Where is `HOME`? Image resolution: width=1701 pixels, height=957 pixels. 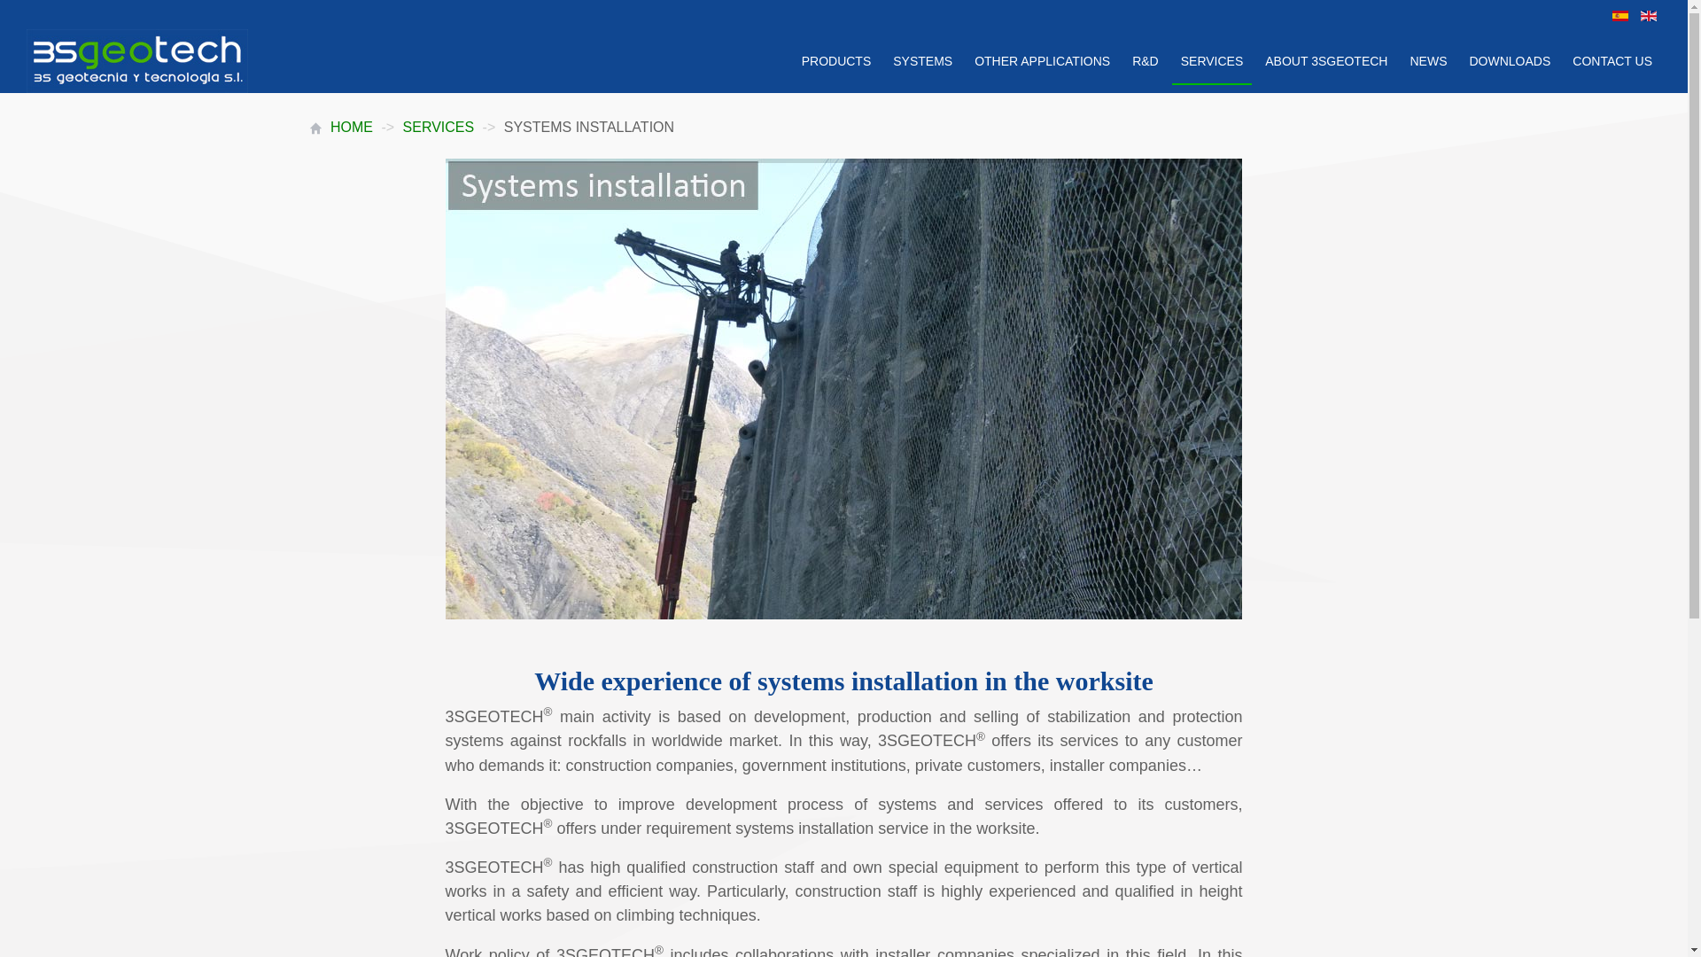 HOME is located at coordinates (352, 128).